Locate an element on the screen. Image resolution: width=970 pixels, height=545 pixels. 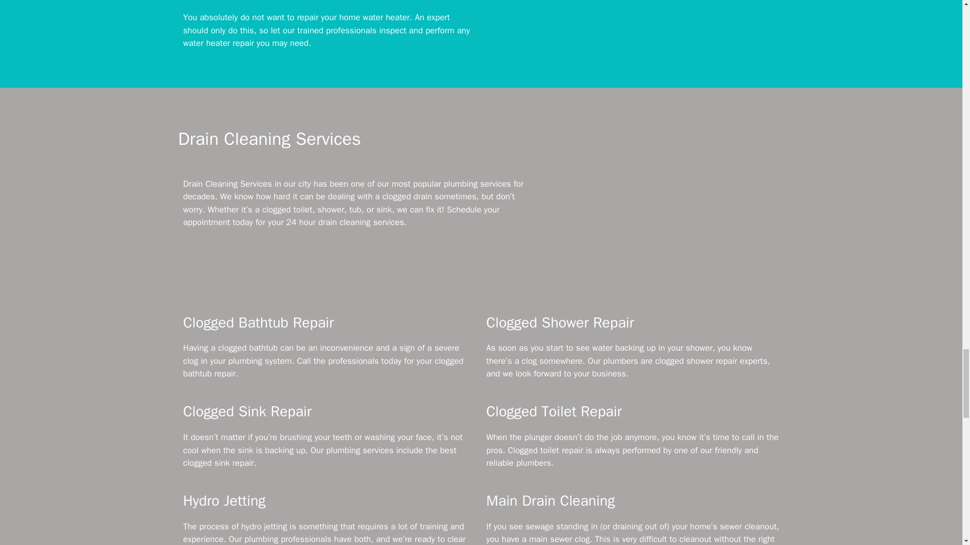
Avantel Plumbing Drain Cleaning and Water Heater Services is located at coordinates (662, 228).